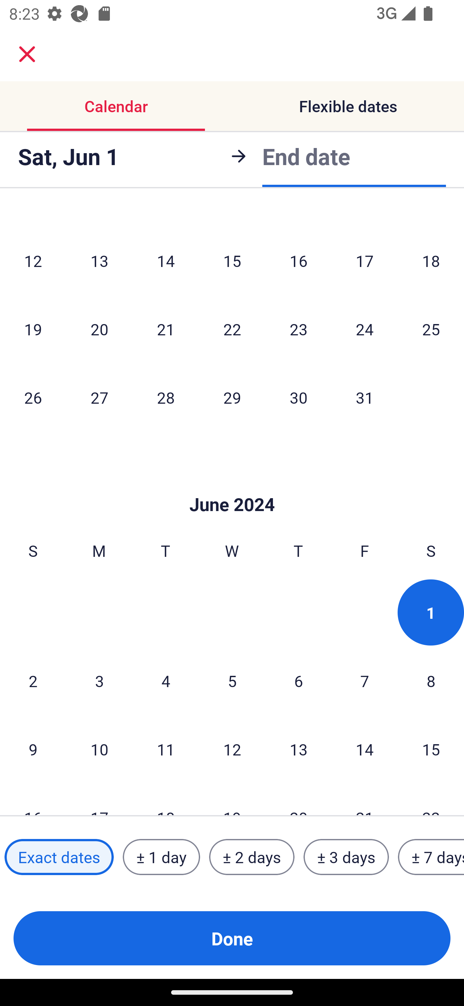 The image size is (464, 1006). I want to click on Flexible dates, so click(348, 106).